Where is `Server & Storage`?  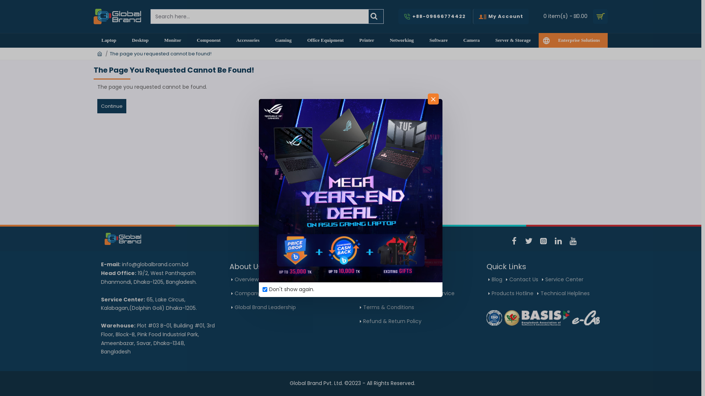 Server & Storage is located at coordinates (513, 40).